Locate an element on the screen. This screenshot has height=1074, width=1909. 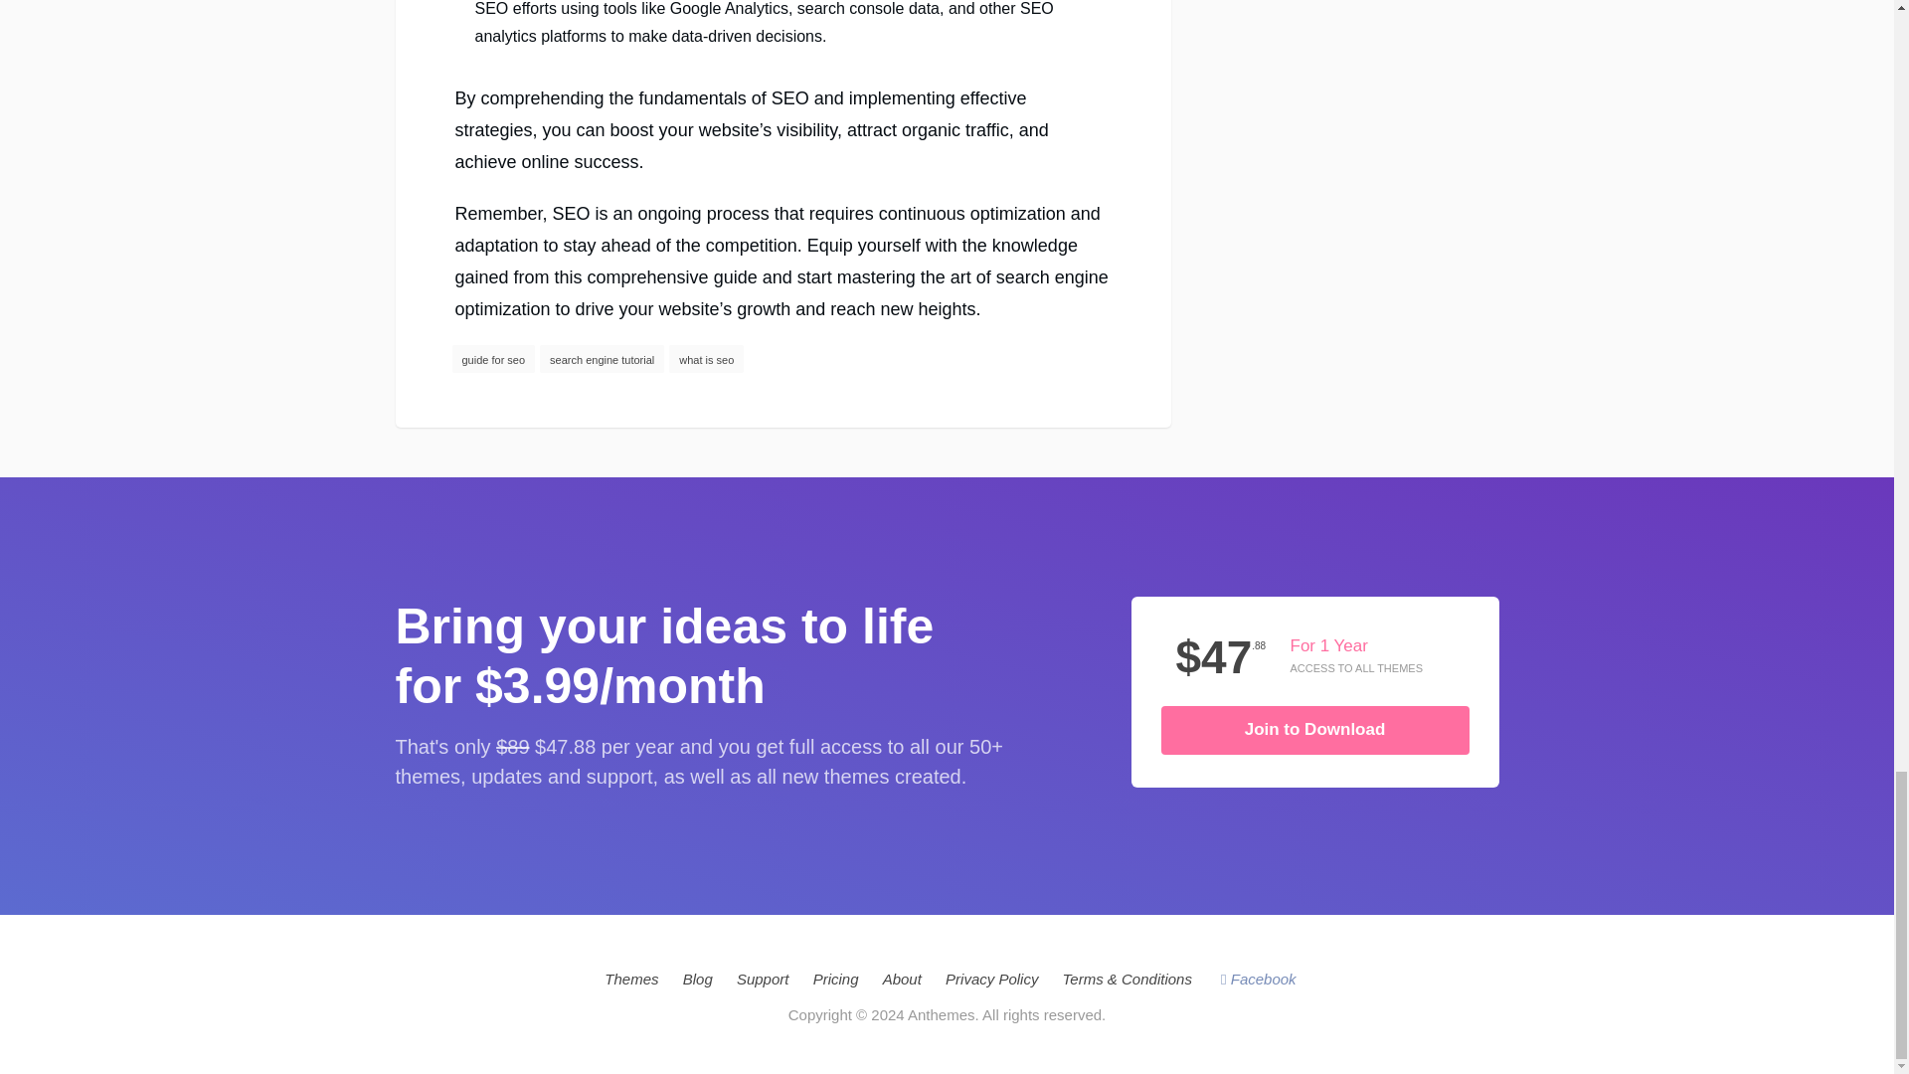
search engine tutorial is located at coordinates (603, 358).